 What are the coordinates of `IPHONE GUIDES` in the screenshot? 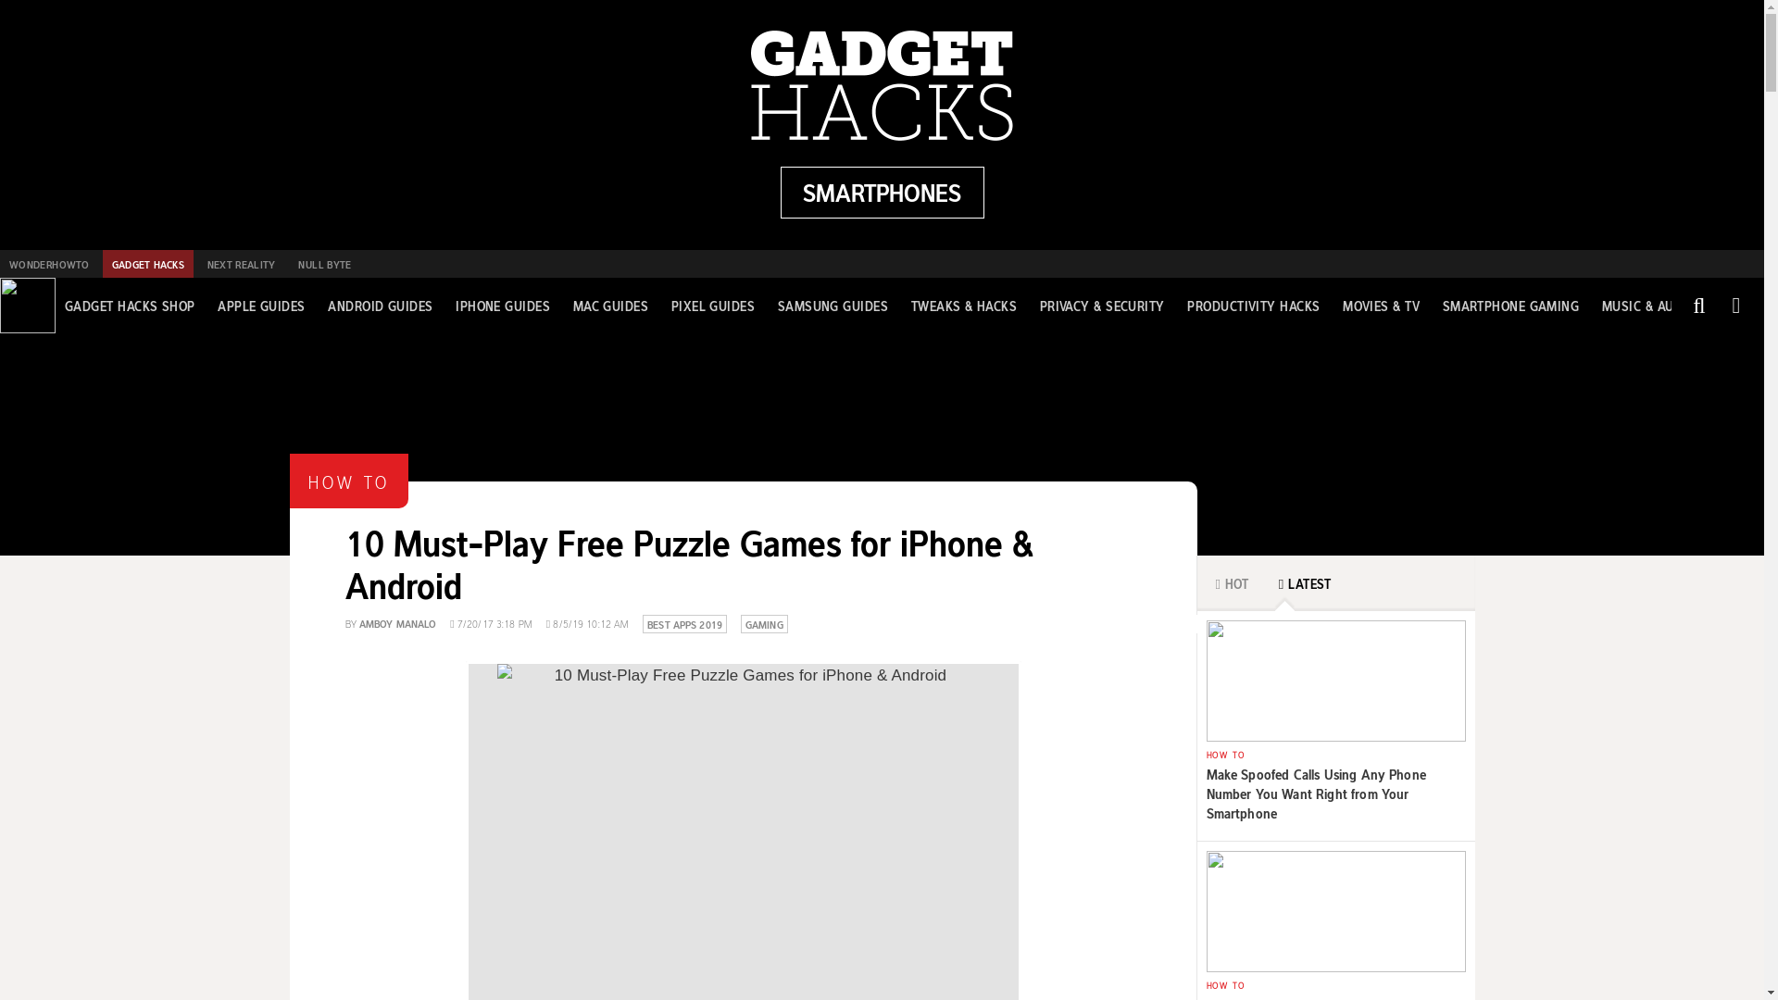 It's located at (502, 306).